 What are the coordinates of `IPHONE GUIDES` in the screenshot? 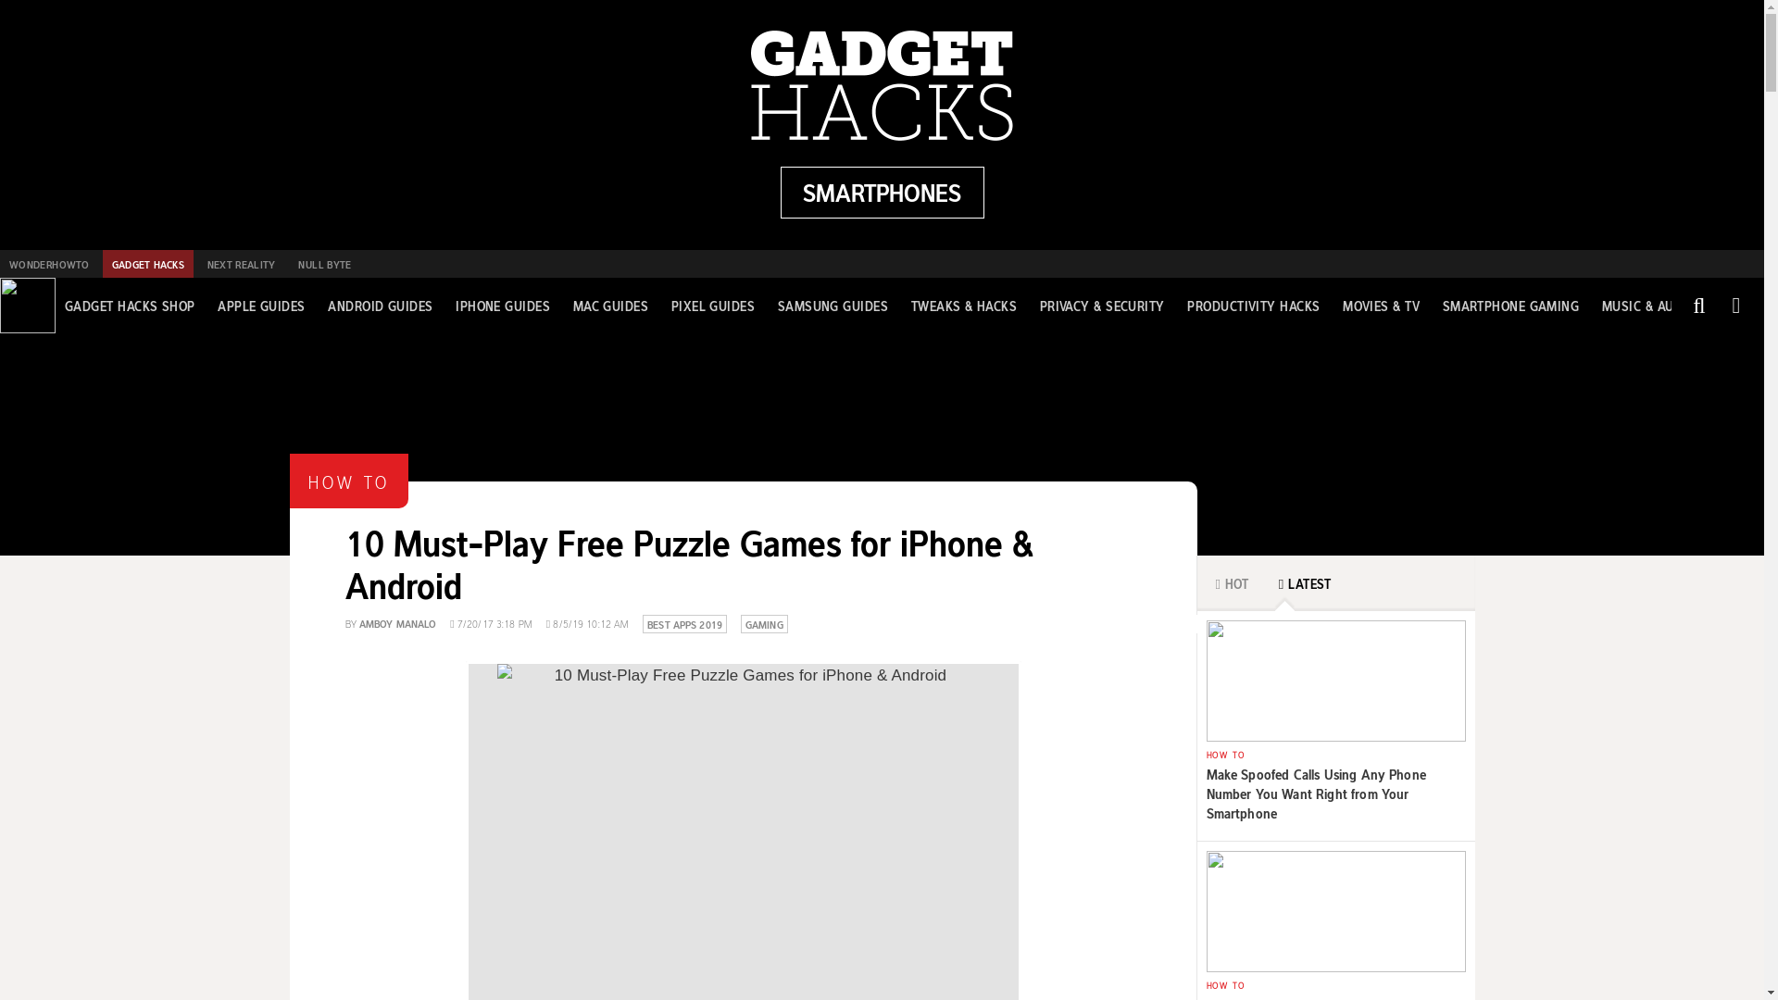 It's located at (502, 306).